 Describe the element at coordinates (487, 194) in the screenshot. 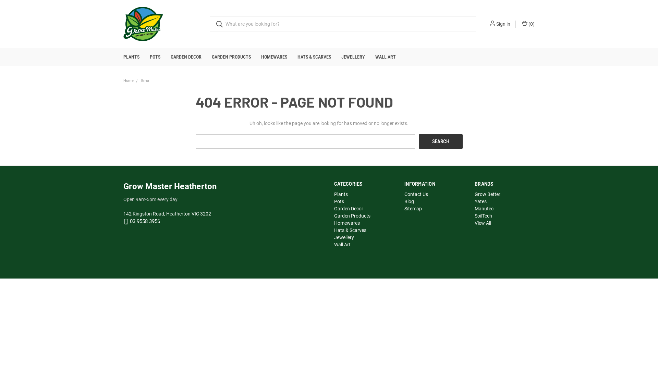

I see `Grow Better` at that location.